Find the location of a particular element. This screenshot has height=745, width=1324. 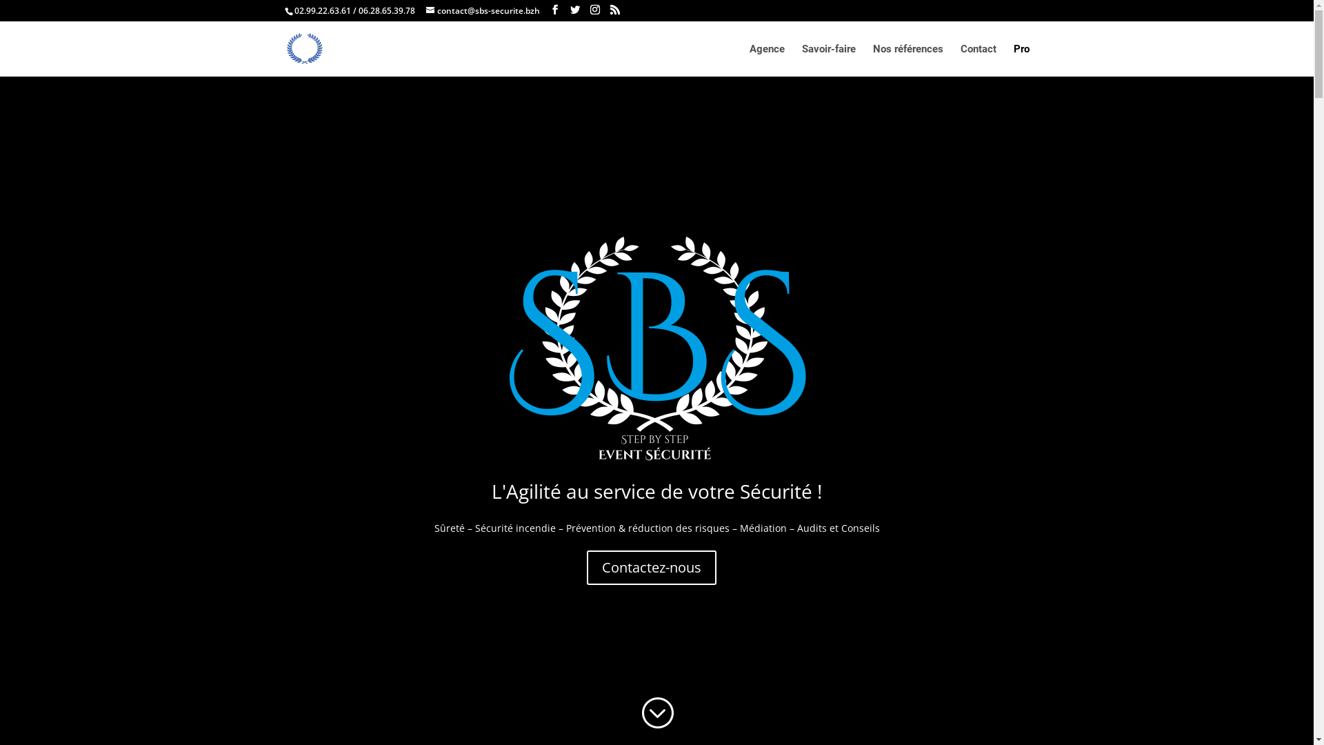

; is located at coordinates (656, 713).